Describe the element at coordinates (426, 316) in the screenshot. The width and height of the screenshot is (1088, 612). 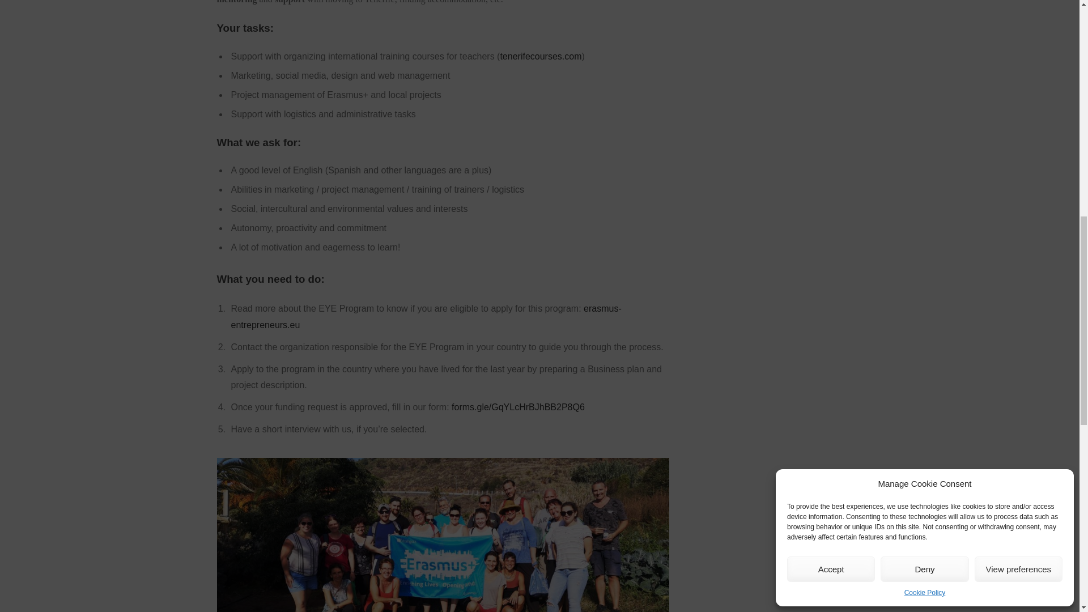
I see `erasmus-entrepreneurs.eu` at that location.